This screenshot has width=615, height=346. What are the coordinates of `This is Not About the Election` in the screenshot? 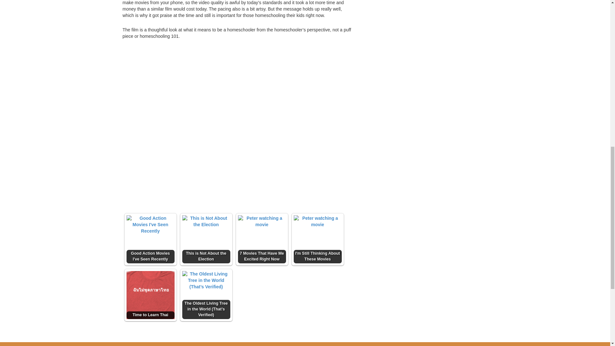 It's located at (206, 239).